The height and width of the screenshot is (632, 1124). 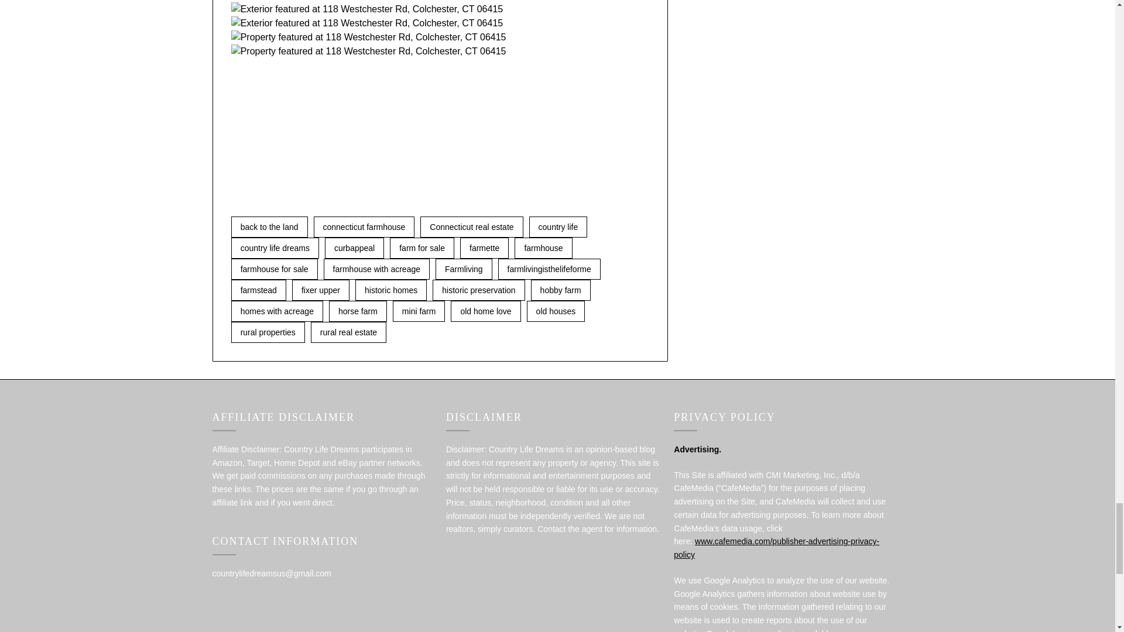 What do you see at coordinates (269, 227) in the screenshot?
I see `back to the land` at bounding box center [269, 227].